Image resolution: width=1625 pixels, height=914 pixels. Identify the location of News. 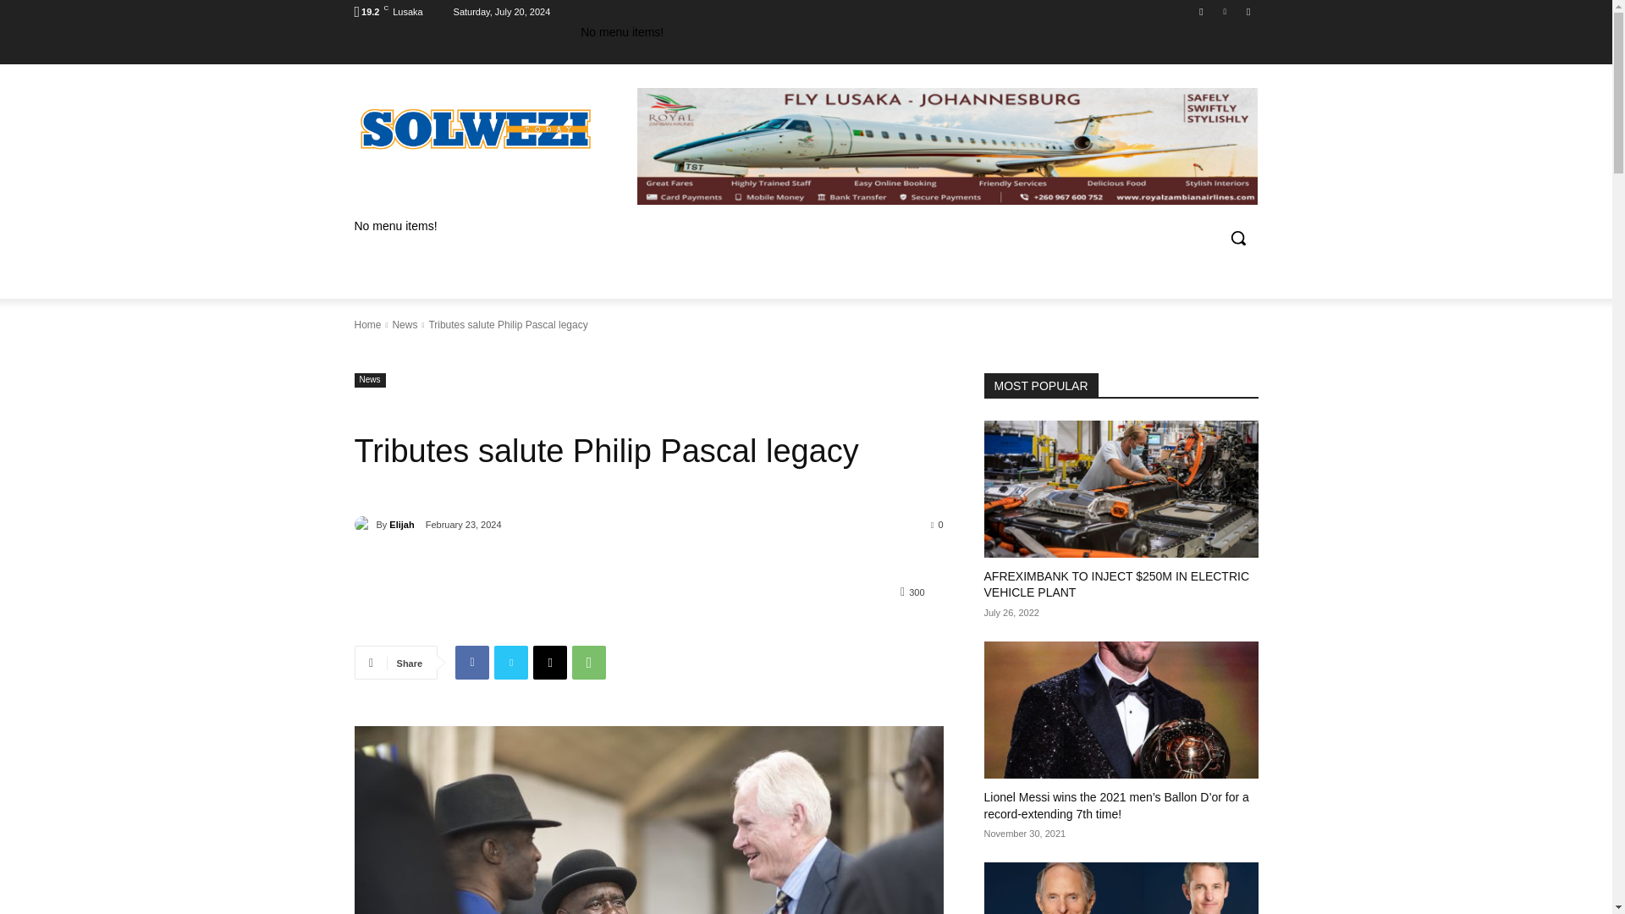
(369, 379).